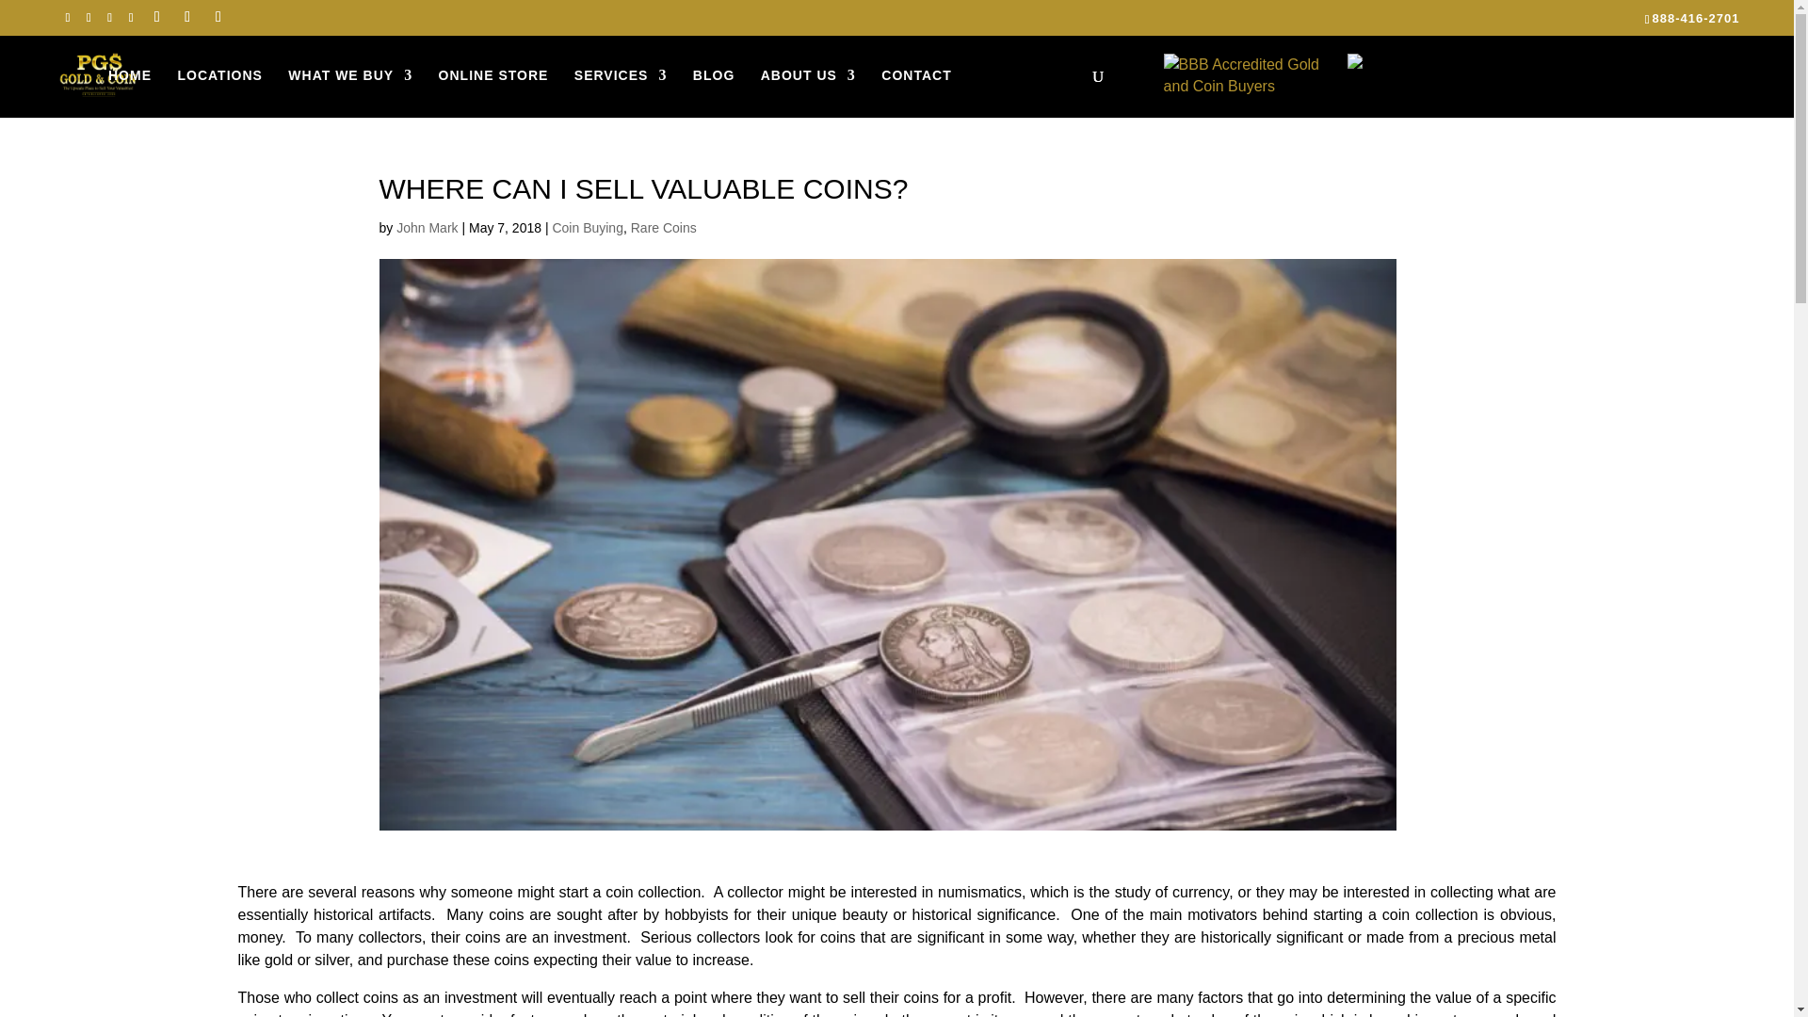 The width and height of the screenshot is (1808, 1017). Describe the element at coordinates (349, 74) in the screenshot. I see `WHAT WE BUY` at that location.